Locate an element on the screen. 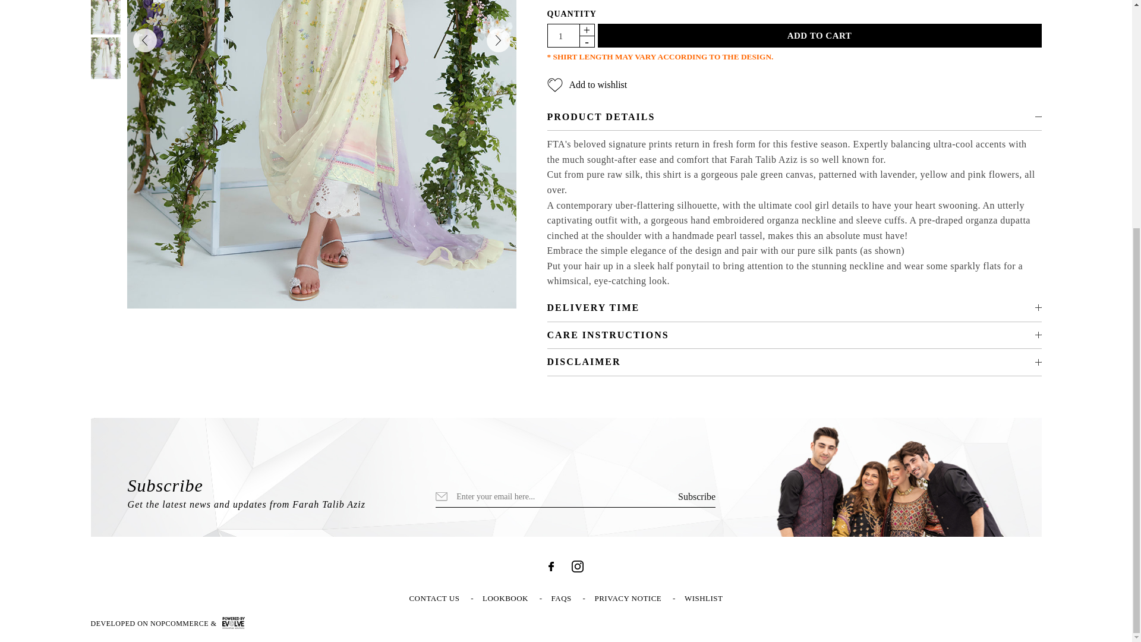  Add to cart is located at coordinates (819, 35).